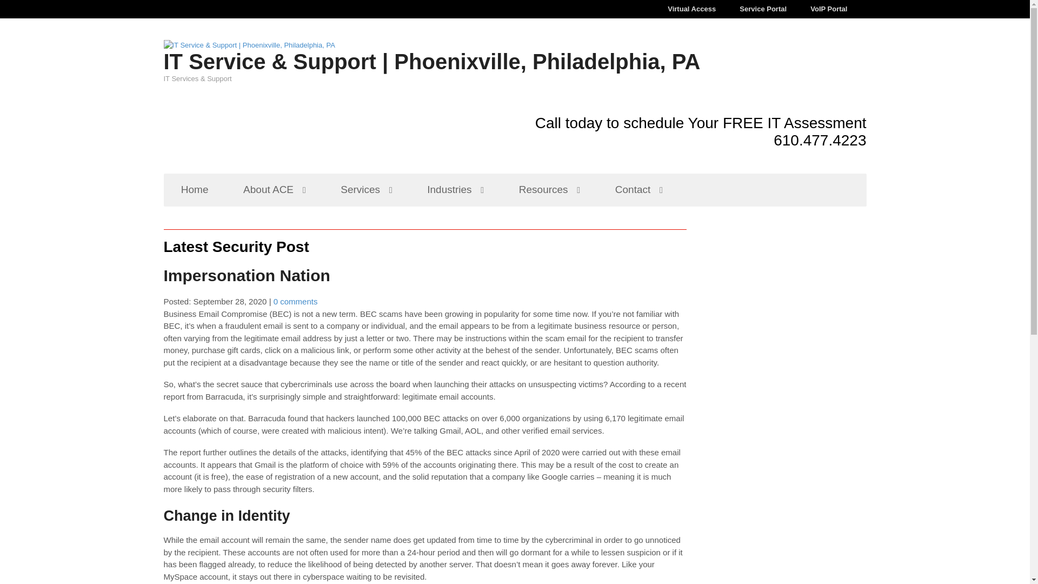 This screenshot has width=1038, height=584. What do you see at coordinates (638, 190) in the screenshot?
I see `Contact` at bounding box center [638, 190].